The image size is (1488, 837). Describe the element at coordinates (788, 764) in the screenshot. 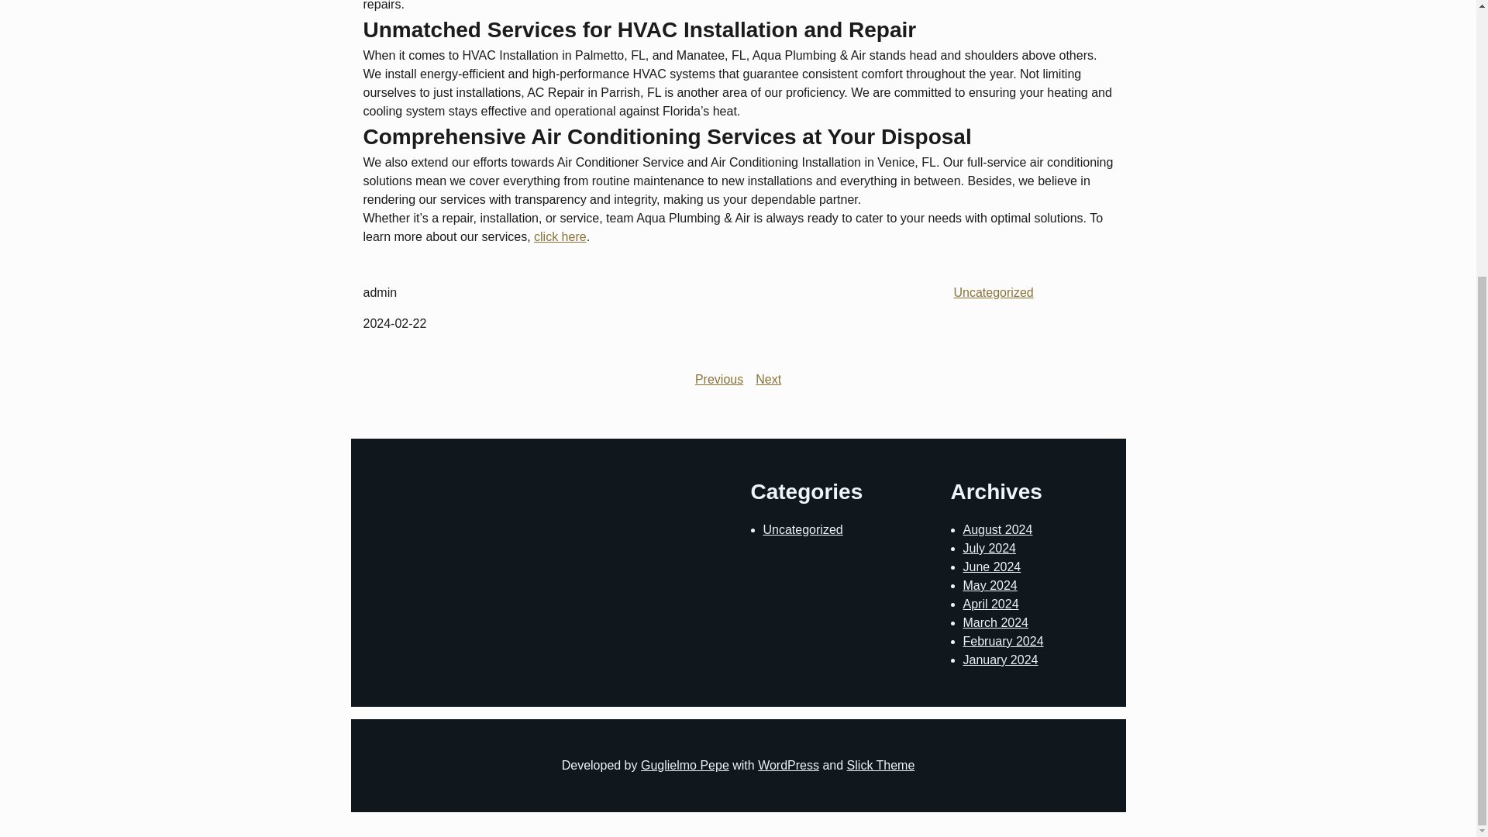

I see `WordPress` at that location.